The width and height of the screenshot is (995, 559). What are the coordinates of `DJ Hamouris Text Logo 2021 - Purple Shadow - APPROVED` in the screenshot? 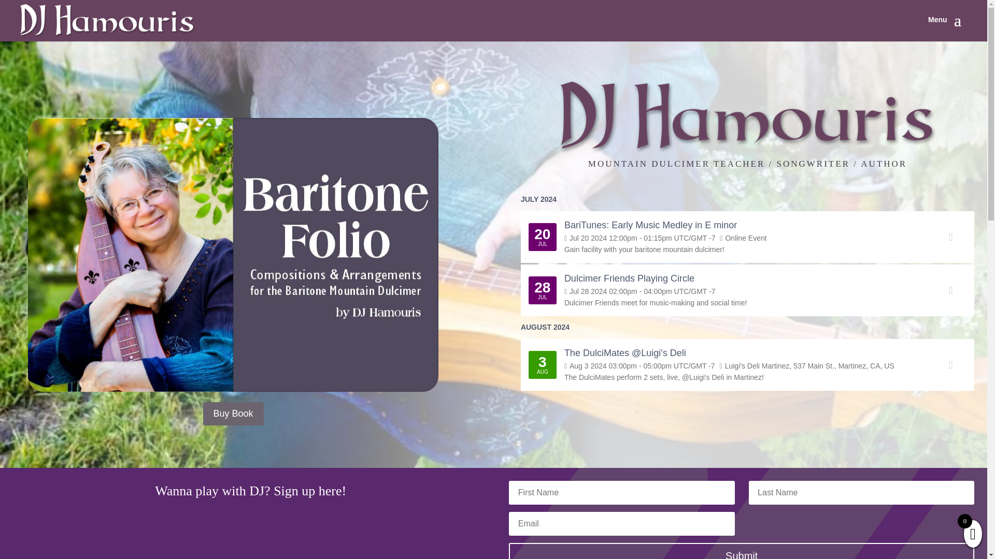 It's located at (747, 117).